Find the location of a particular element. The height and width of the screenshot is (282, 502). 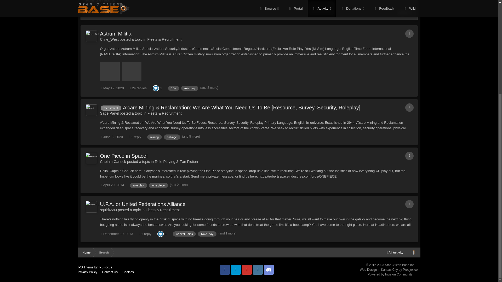

Go to Sage Parvil's profile is located at coordinates (92, 110).